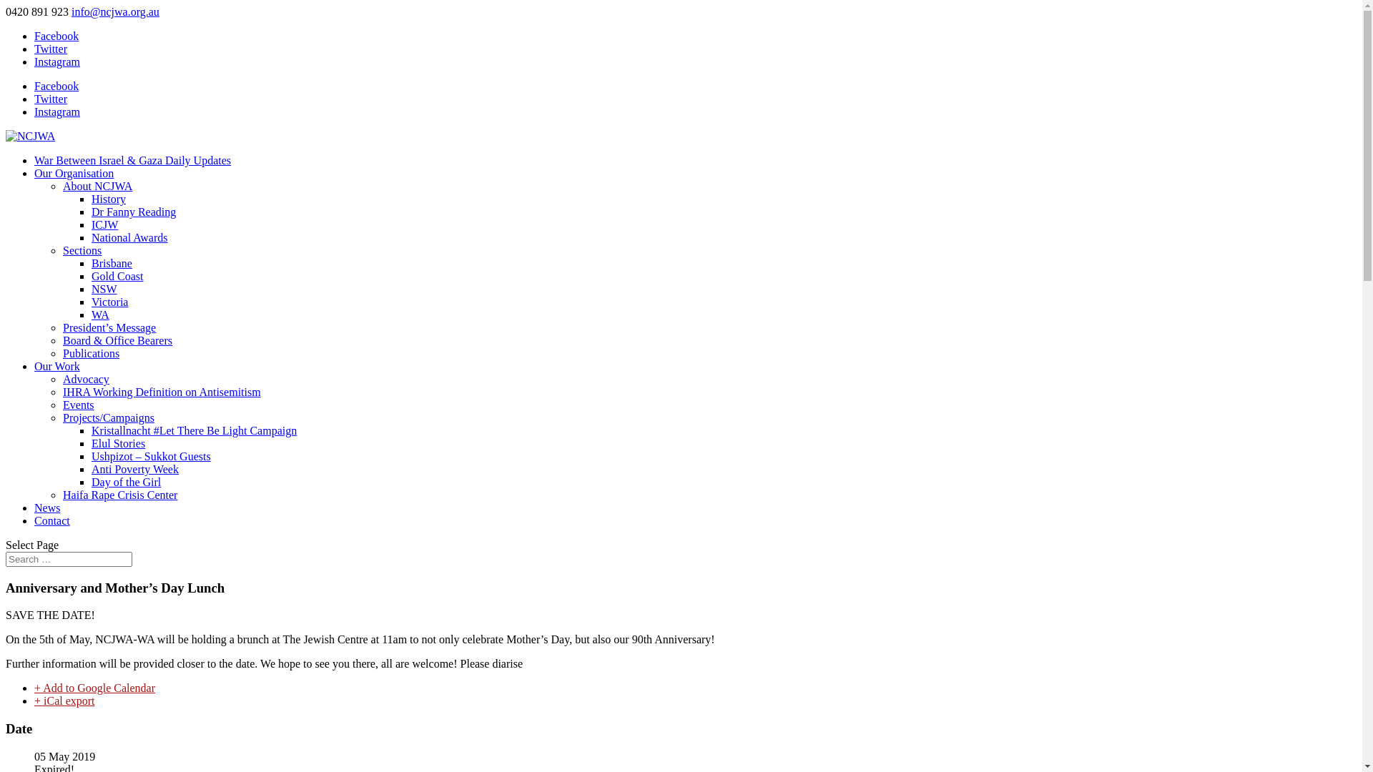  What do you see at coordinates (57, 112) in the screenshot?
I see `Instagram` at bounding box center [57, 112].